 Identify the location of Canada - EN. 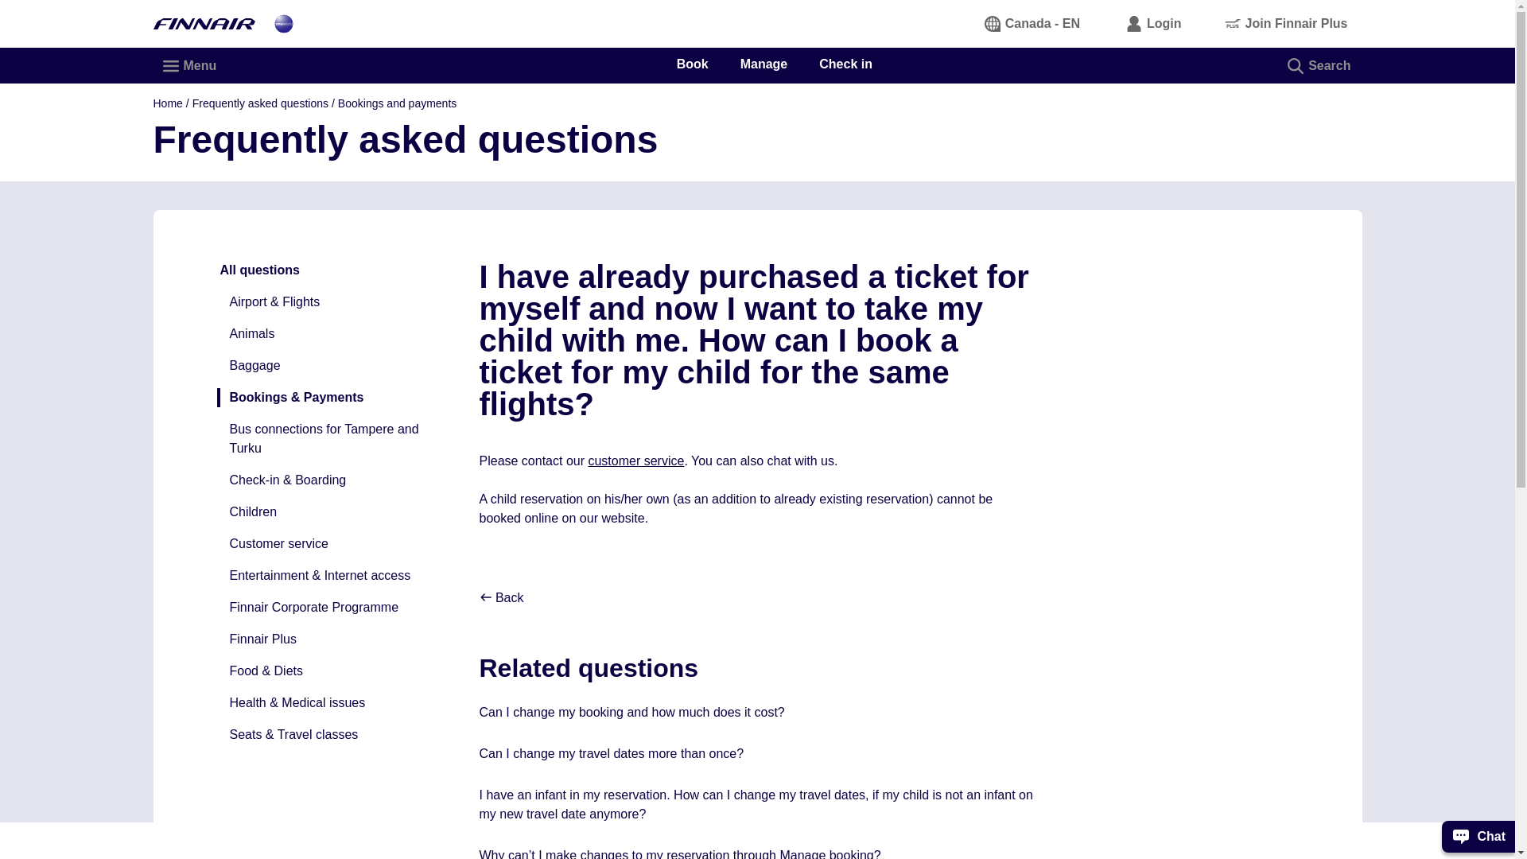
(1032, 23).